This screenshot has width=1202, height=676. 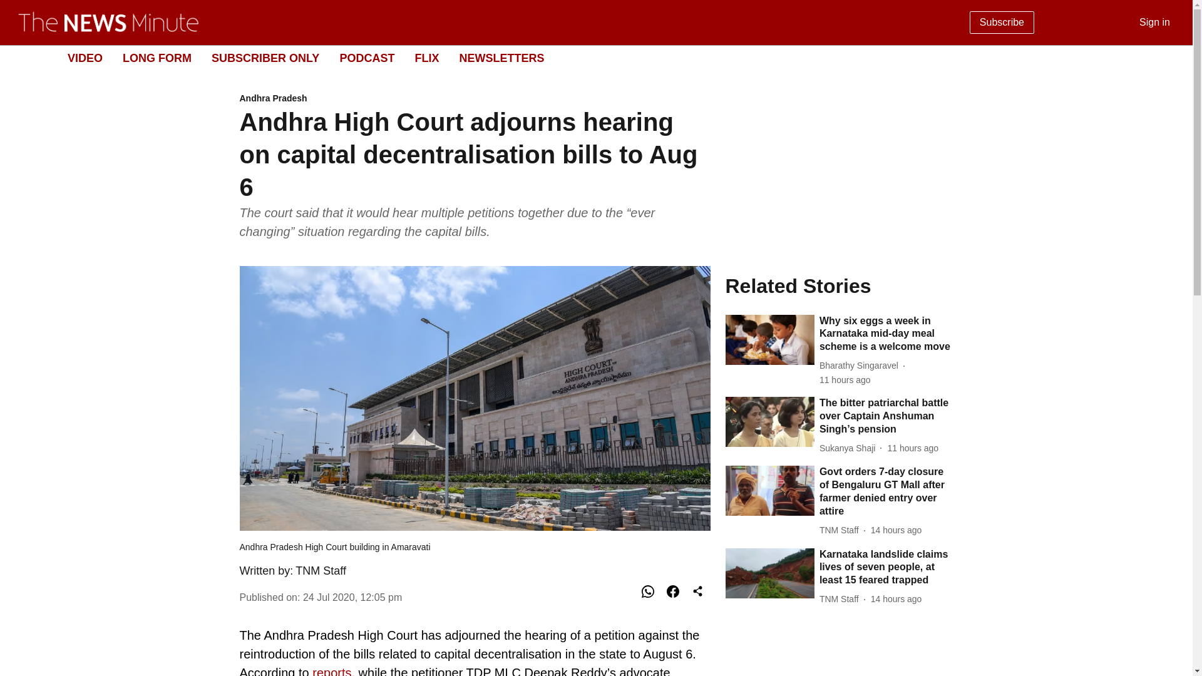 I want to click on Sukanya Shaji, so click(x=850, y=448).